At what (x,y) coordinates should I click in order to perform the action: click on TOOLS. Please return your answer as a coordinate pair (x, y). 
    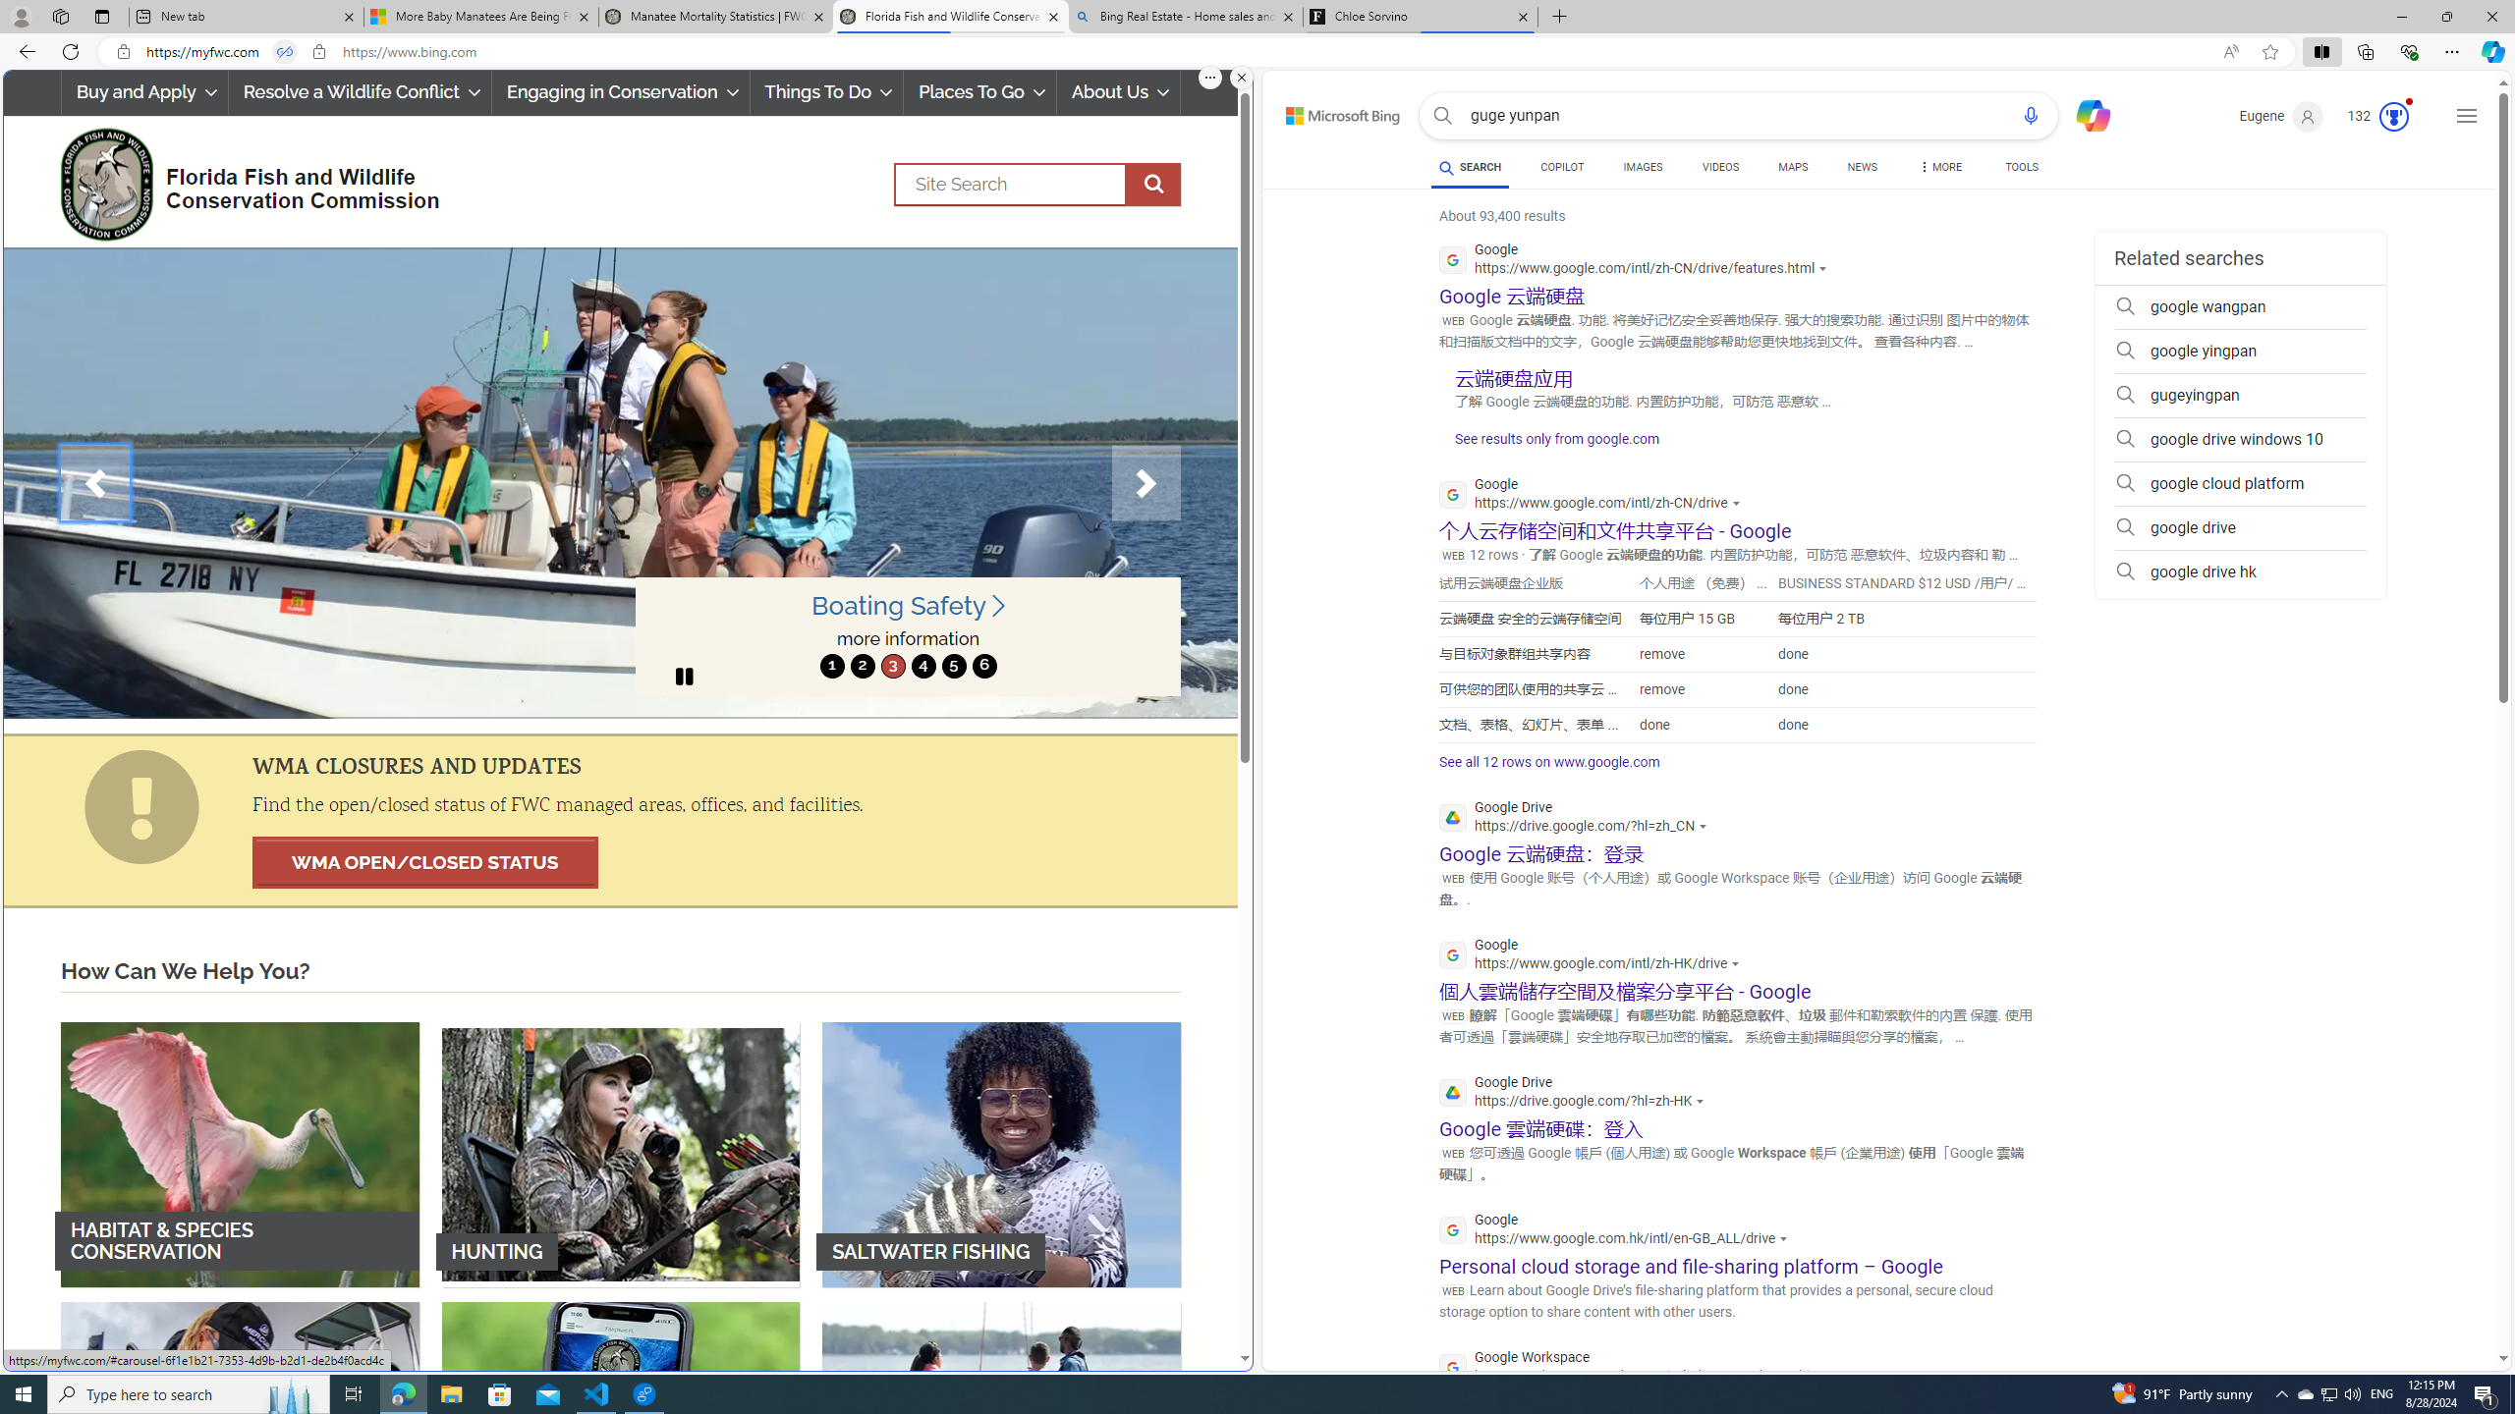
    Looking at the image, I should click on (2023, 170).